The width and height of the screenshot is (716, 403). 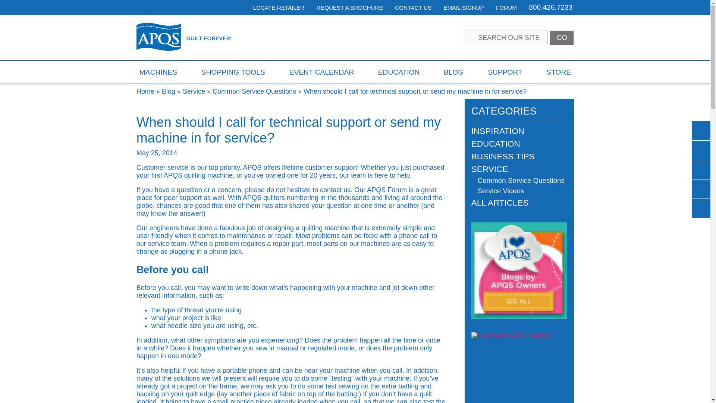 What do you see at coordinates (550, 7) in the screenshot?
I see `800.426.7233` at bounding box center [550, 7].